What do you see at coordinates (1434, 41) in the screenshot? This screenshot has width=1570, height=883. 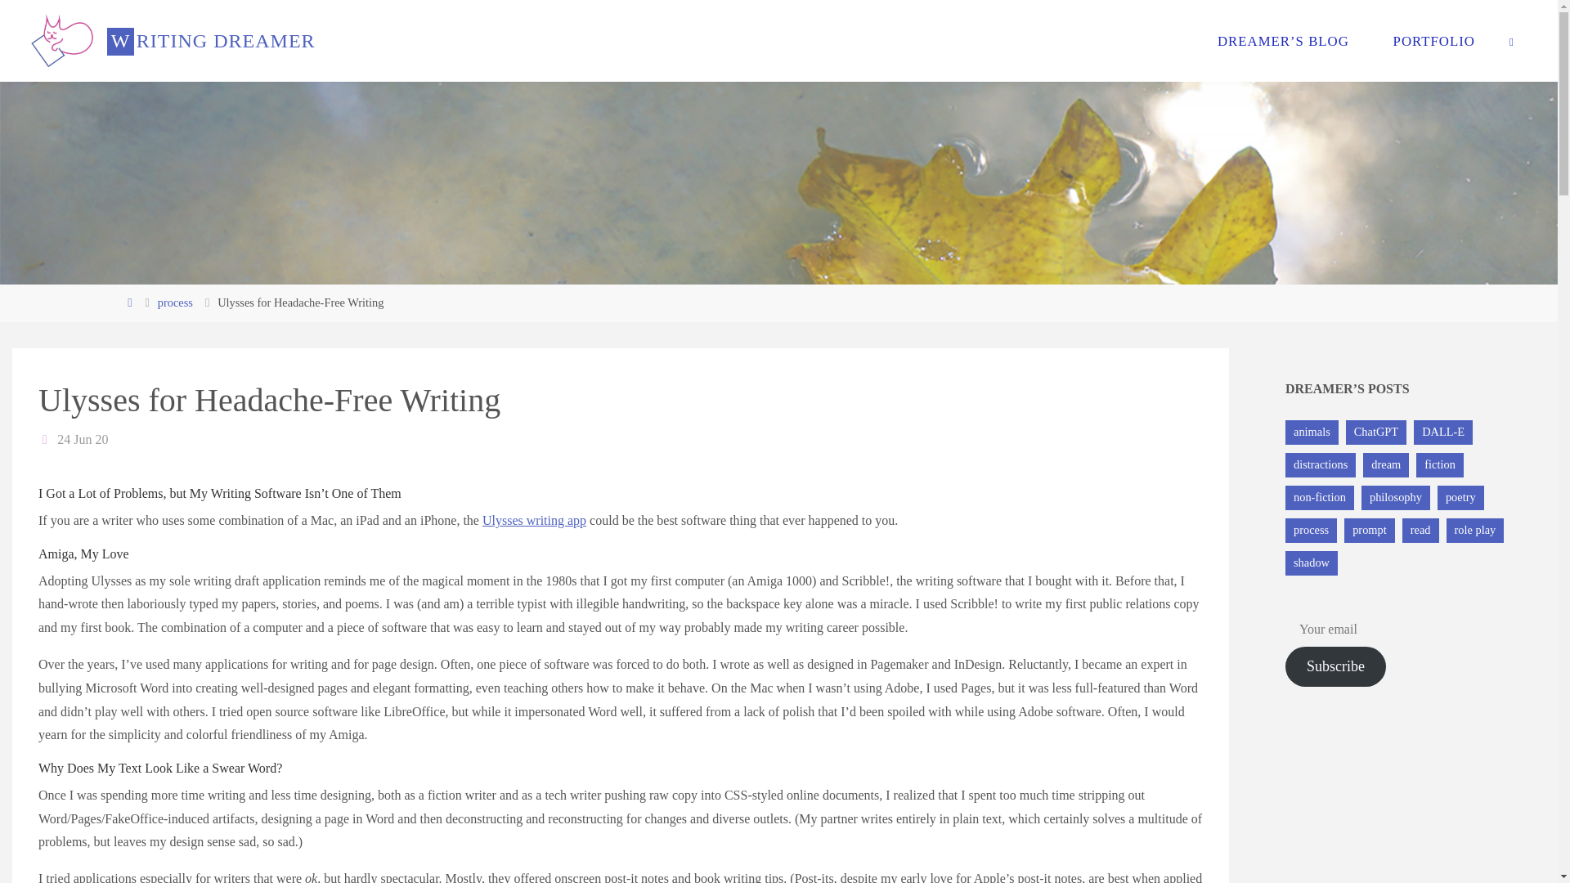 I see `PORTFOLIO` at bounding box center [1434, 41].